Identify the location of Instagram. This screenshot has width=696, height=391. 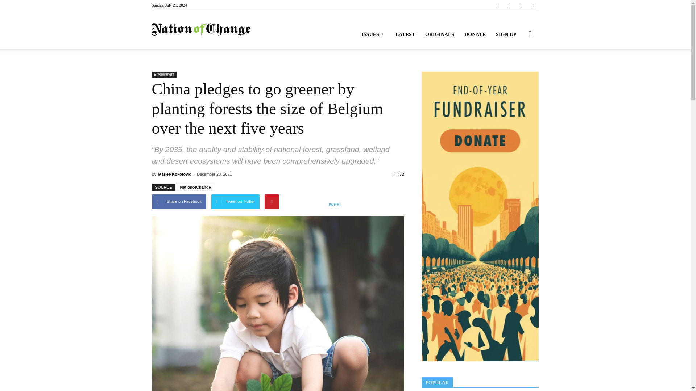
(509, 5).